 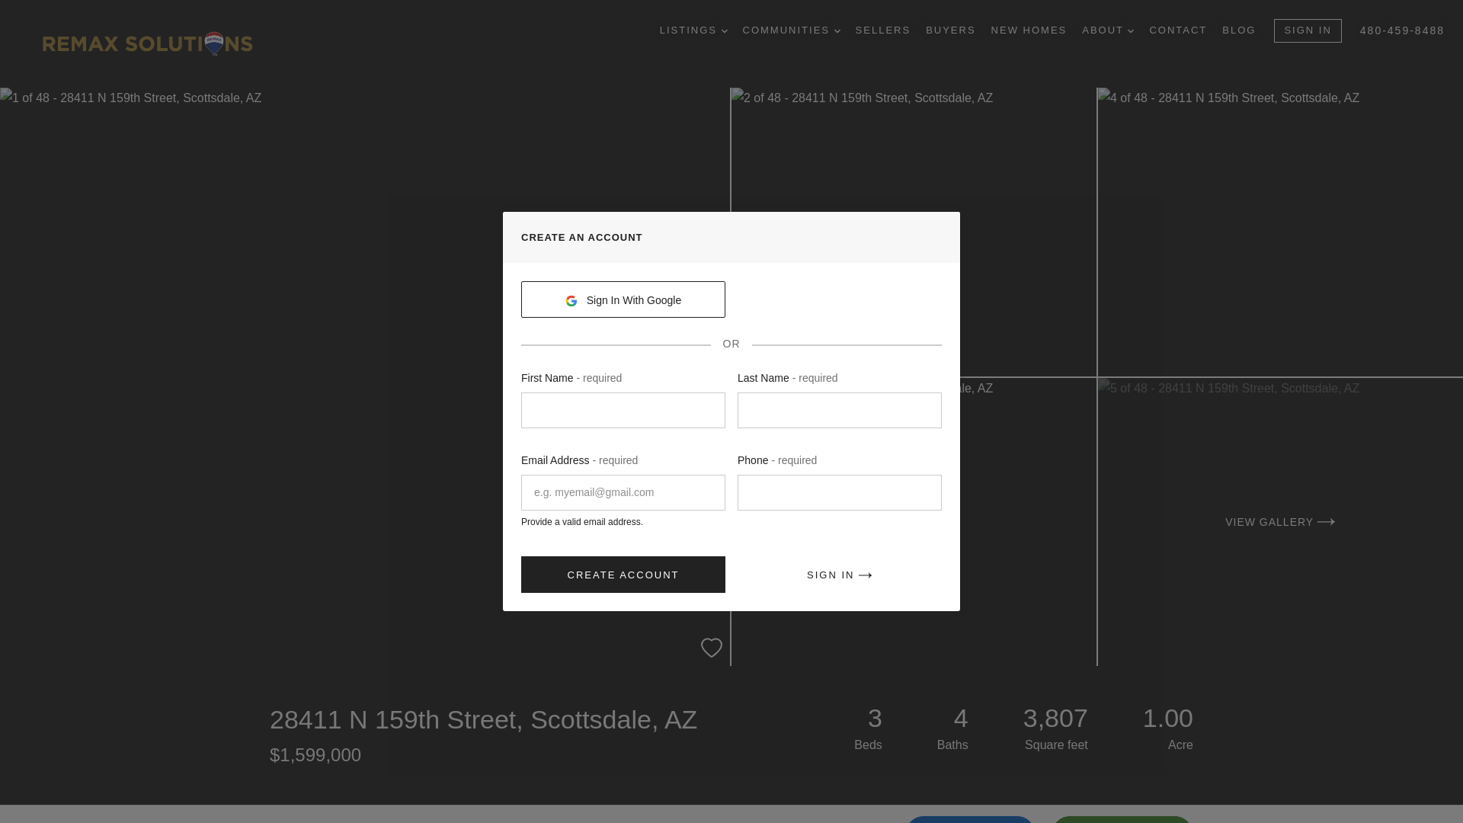 What do you see at coordinates (884, 30) in the screenshot?
I see `SELLERS` at bounding box center [884, 30].